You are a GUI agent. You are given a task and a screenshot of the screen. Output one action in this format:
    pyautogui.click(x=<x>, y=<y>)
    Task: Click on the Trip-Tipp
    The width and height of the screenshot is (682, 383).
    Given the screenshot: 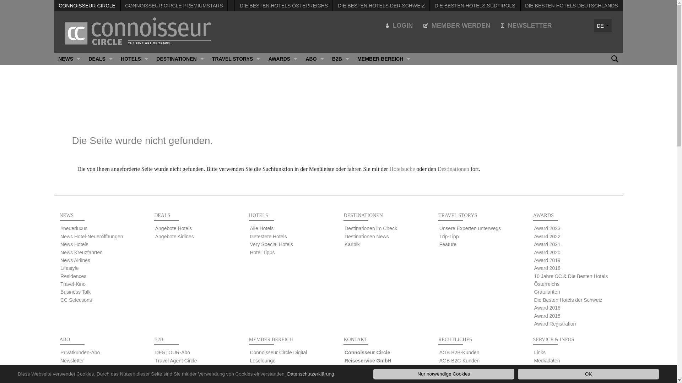 What is the action you would take?
    pyautogui.click(x=449, y=237)
    